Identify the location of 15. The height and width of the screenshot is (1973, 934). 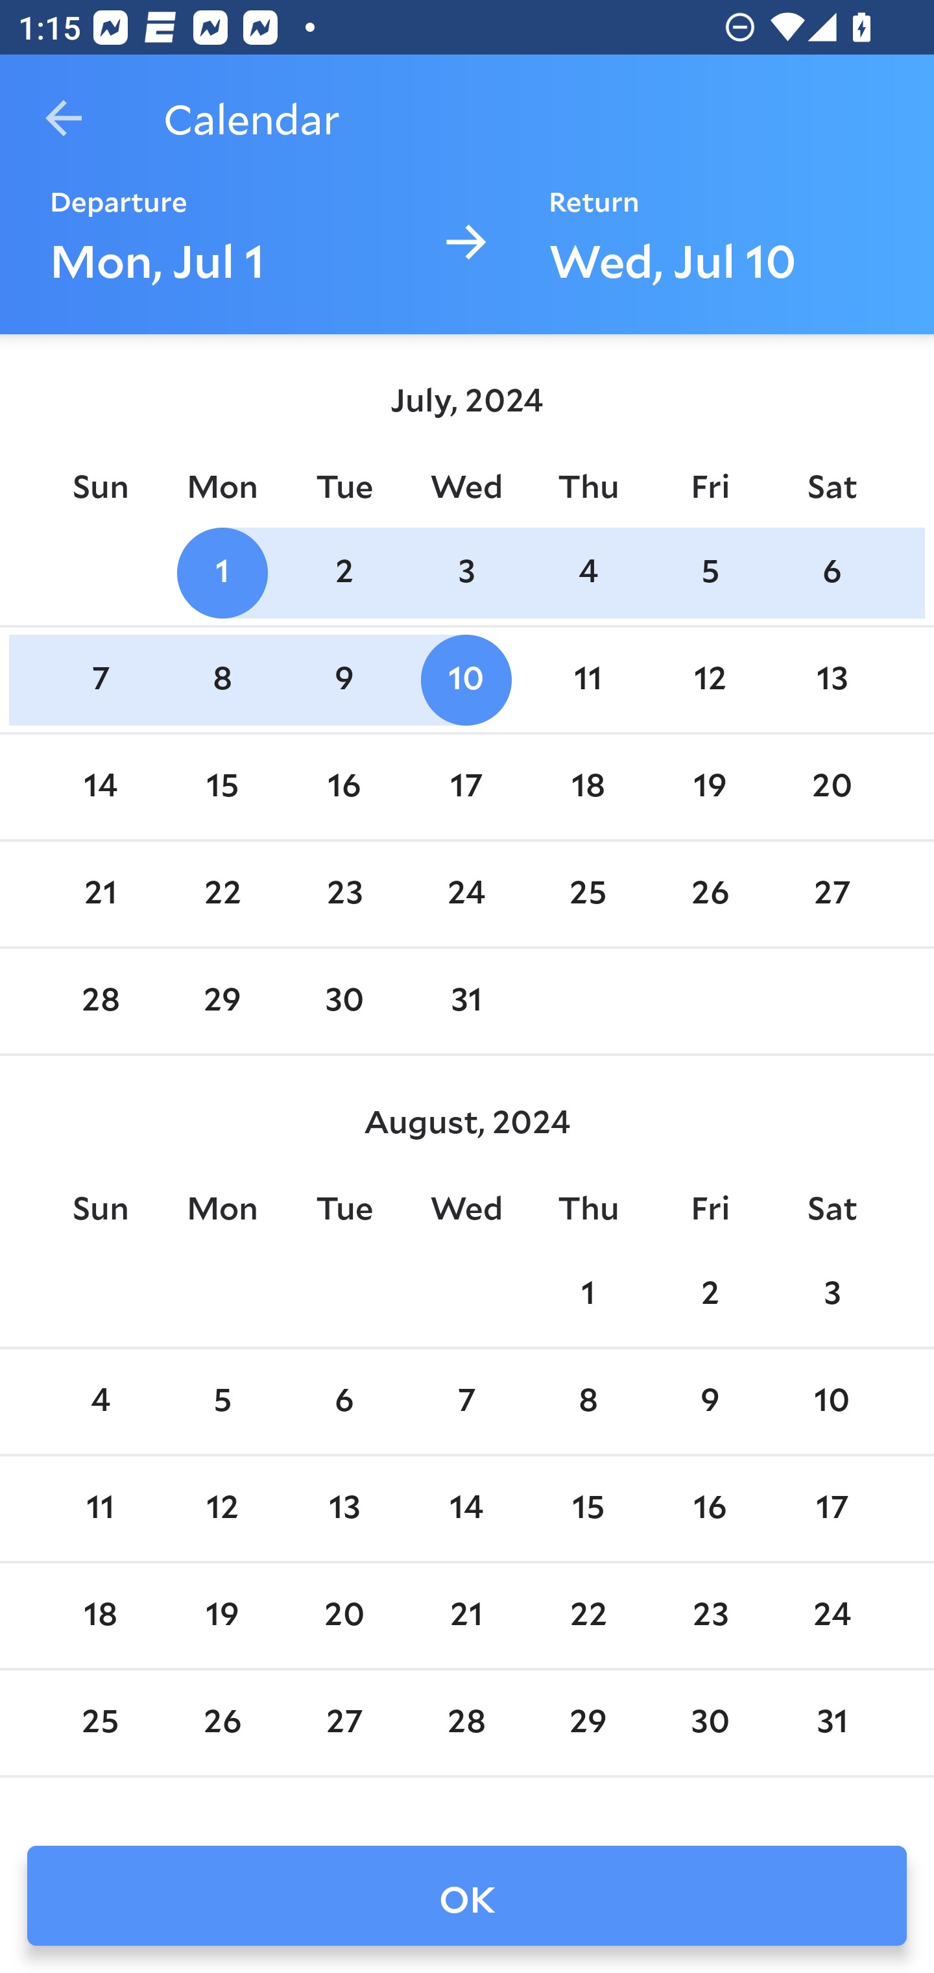
(588, 1509).